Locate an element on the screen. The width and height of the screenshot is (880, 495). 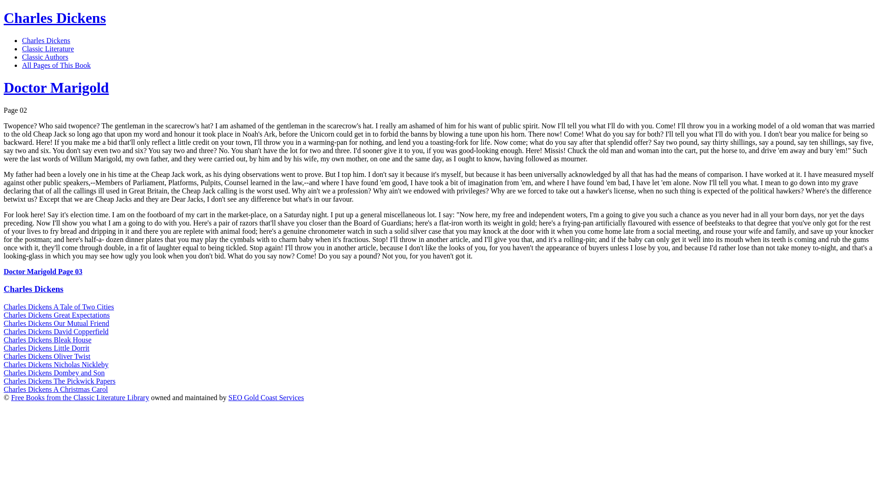
Doctor Marigold Page 03 is located at coordinates (43, 271).